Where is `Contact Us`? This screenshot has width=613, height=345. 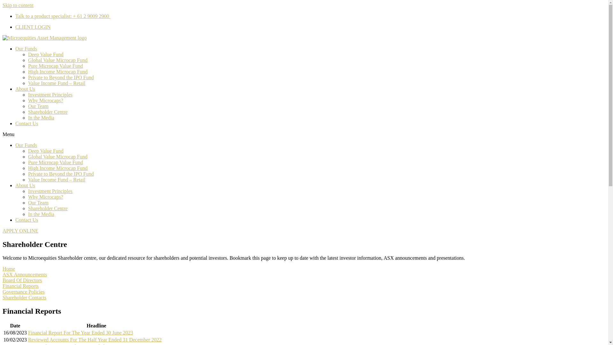 Contact Us is located at coordinates (28, 220).